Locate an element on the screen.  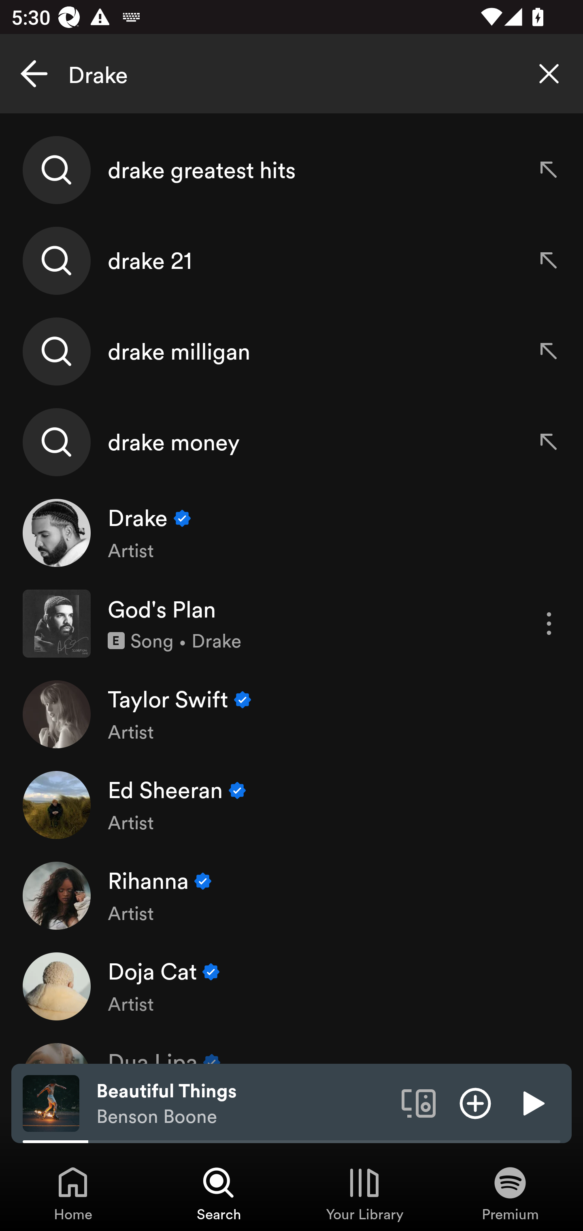
Beautiful Things Benson Boone is located at coordinates (243, 1103).